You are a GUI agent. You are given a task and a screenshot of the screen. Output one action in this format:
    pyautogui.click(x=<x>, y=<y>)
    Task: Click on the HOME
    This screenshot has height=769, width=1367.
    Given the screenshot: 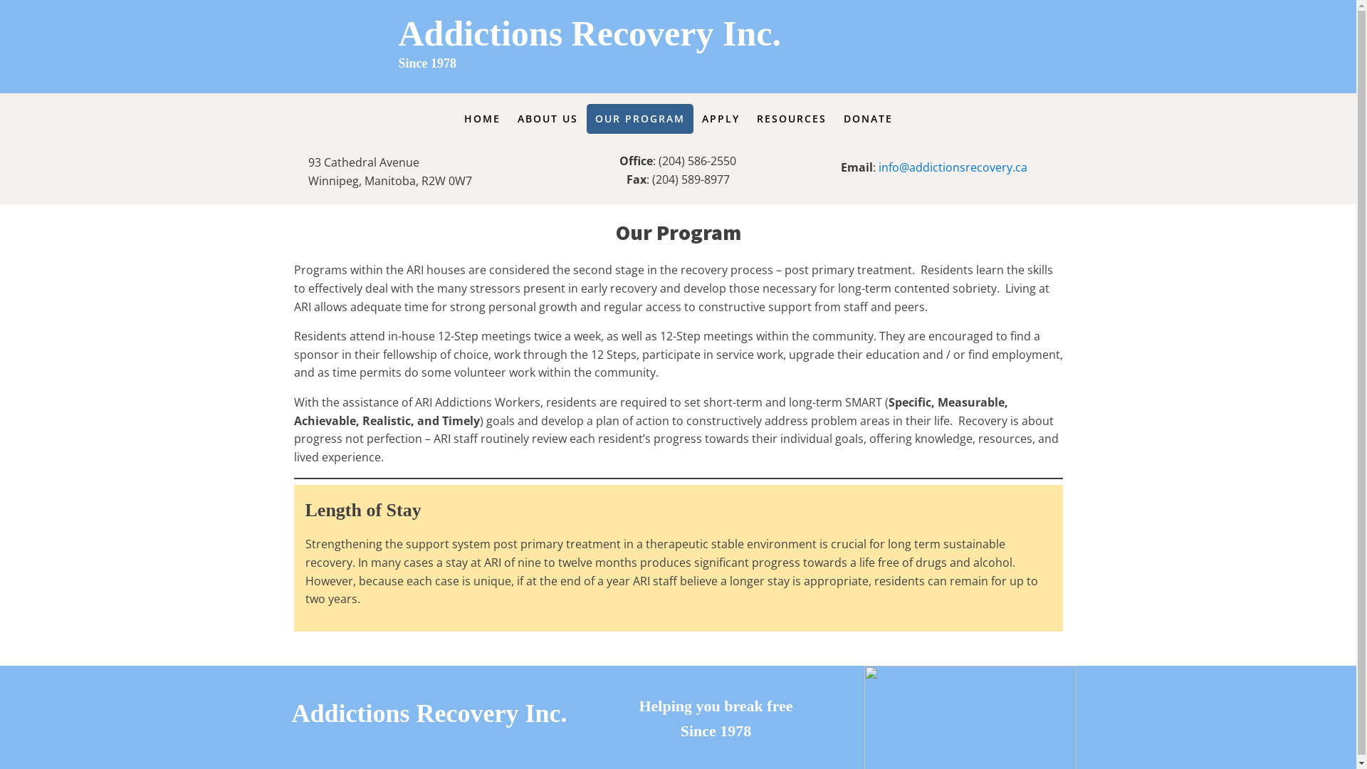 What is the action you would take?
    pyautogui.click(x=483, y=120)
    